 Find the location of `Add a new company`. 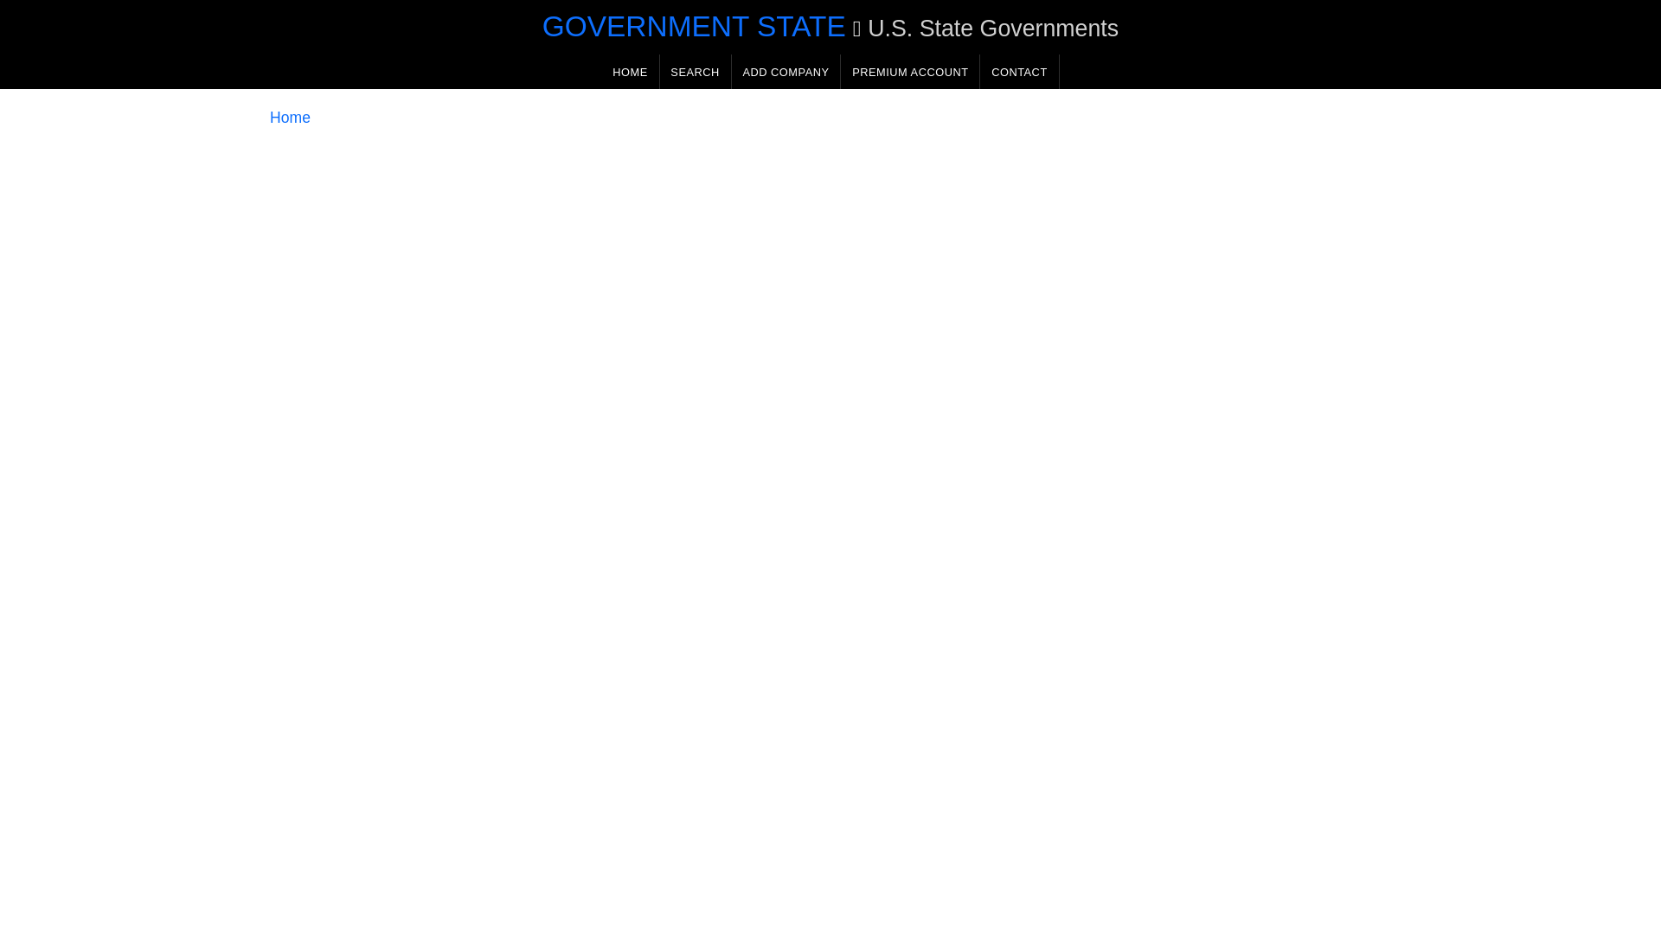

Add a new company is located at coordinates (786, 71).